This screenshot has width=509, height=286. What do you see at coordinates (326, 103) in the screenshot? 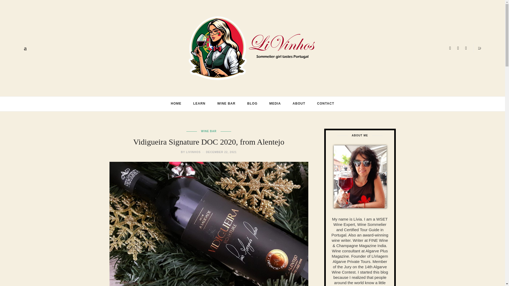
I see `CONTACT` at bounding box center [326, 103].